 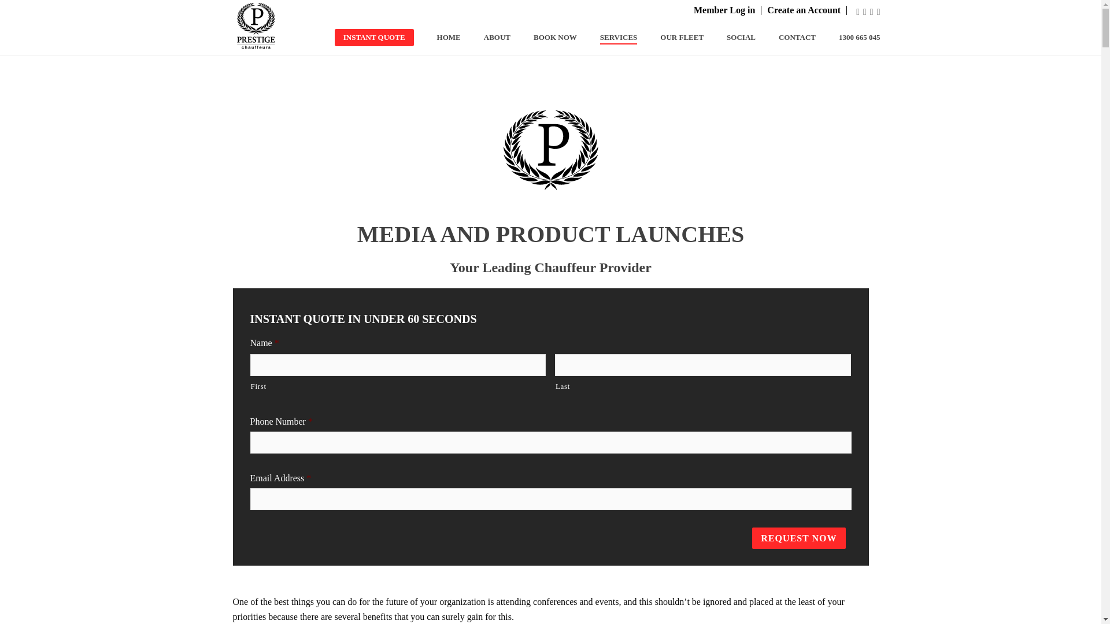 I want to click on INSTANT QUOTE, so click(x=373, y=38).